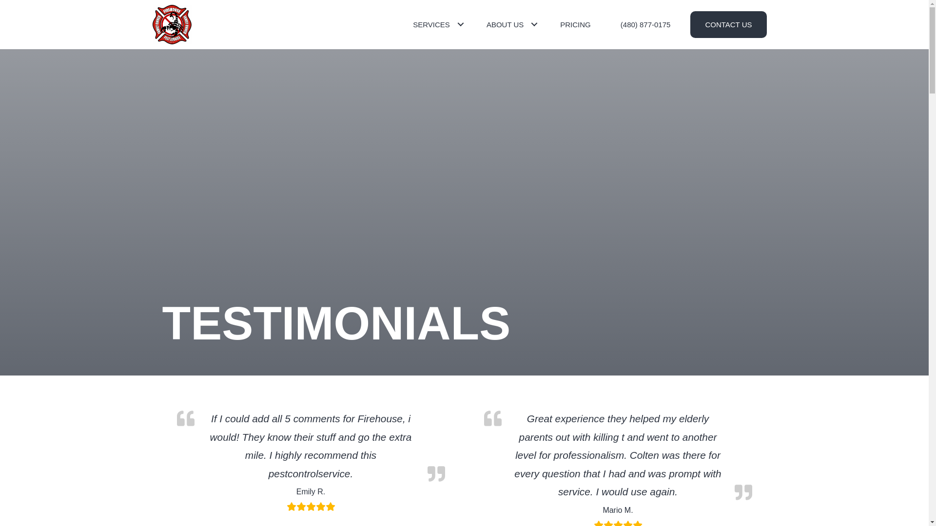  Describe the element at coordinates (728, 24) in the screenshot. I see `CONTACT US` at that location.